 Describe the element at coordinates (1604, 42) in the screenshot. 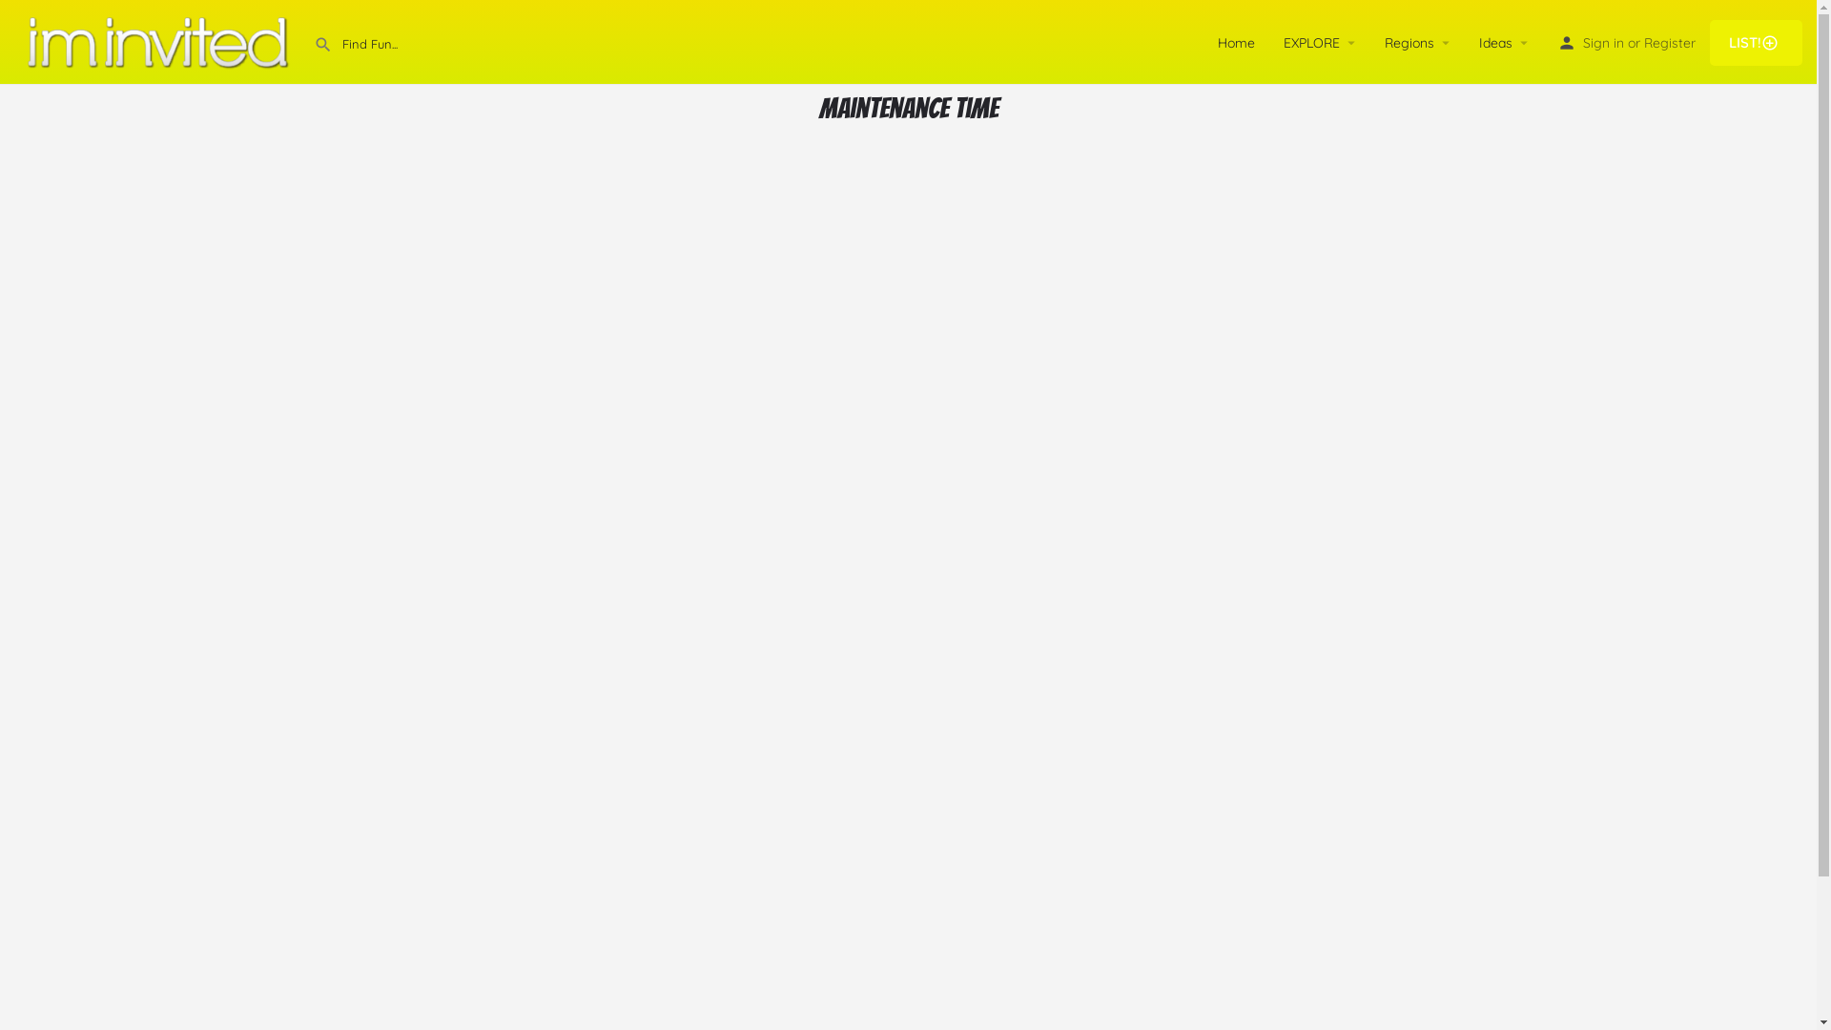

I see `Sign in` at that location.